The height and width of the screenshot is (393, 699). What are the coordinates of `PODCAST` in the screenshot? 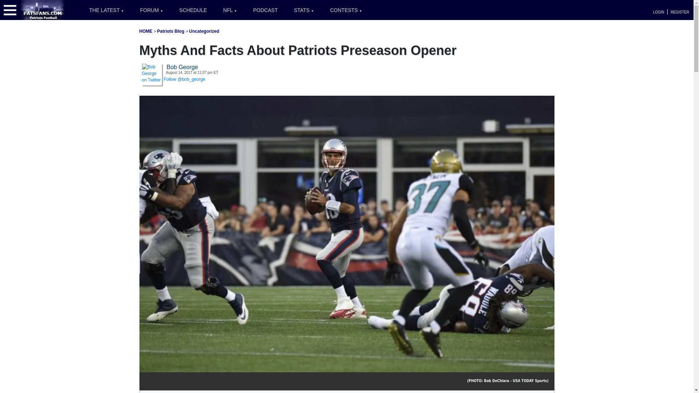 It's located at (265, 10).